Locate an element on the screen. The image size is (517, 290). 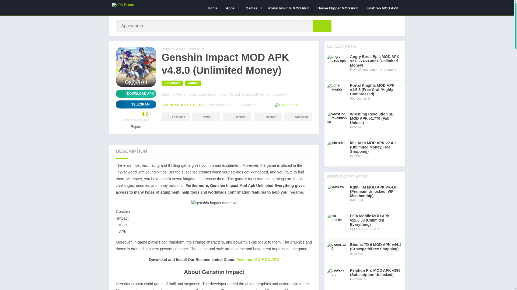
Download APK is located at coordinates (136, 93).